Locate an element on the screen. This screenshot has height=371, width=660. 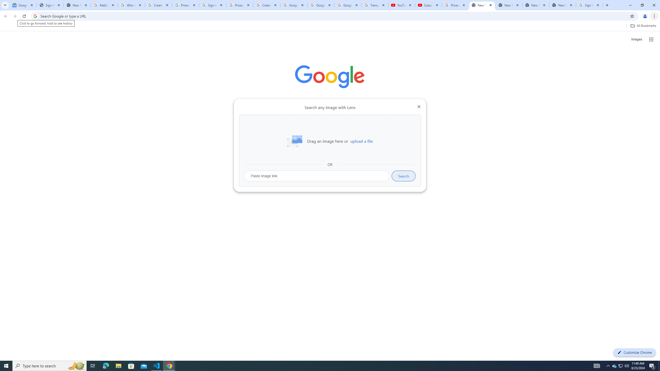
Transform is located at coordinates (27, 257).